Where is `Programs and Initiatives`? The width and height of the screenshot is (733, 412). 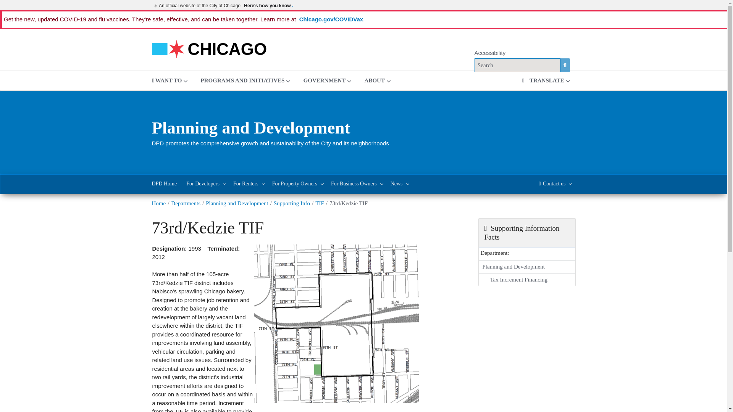
Programs and Initiatives is located at coordinates (245, 80).